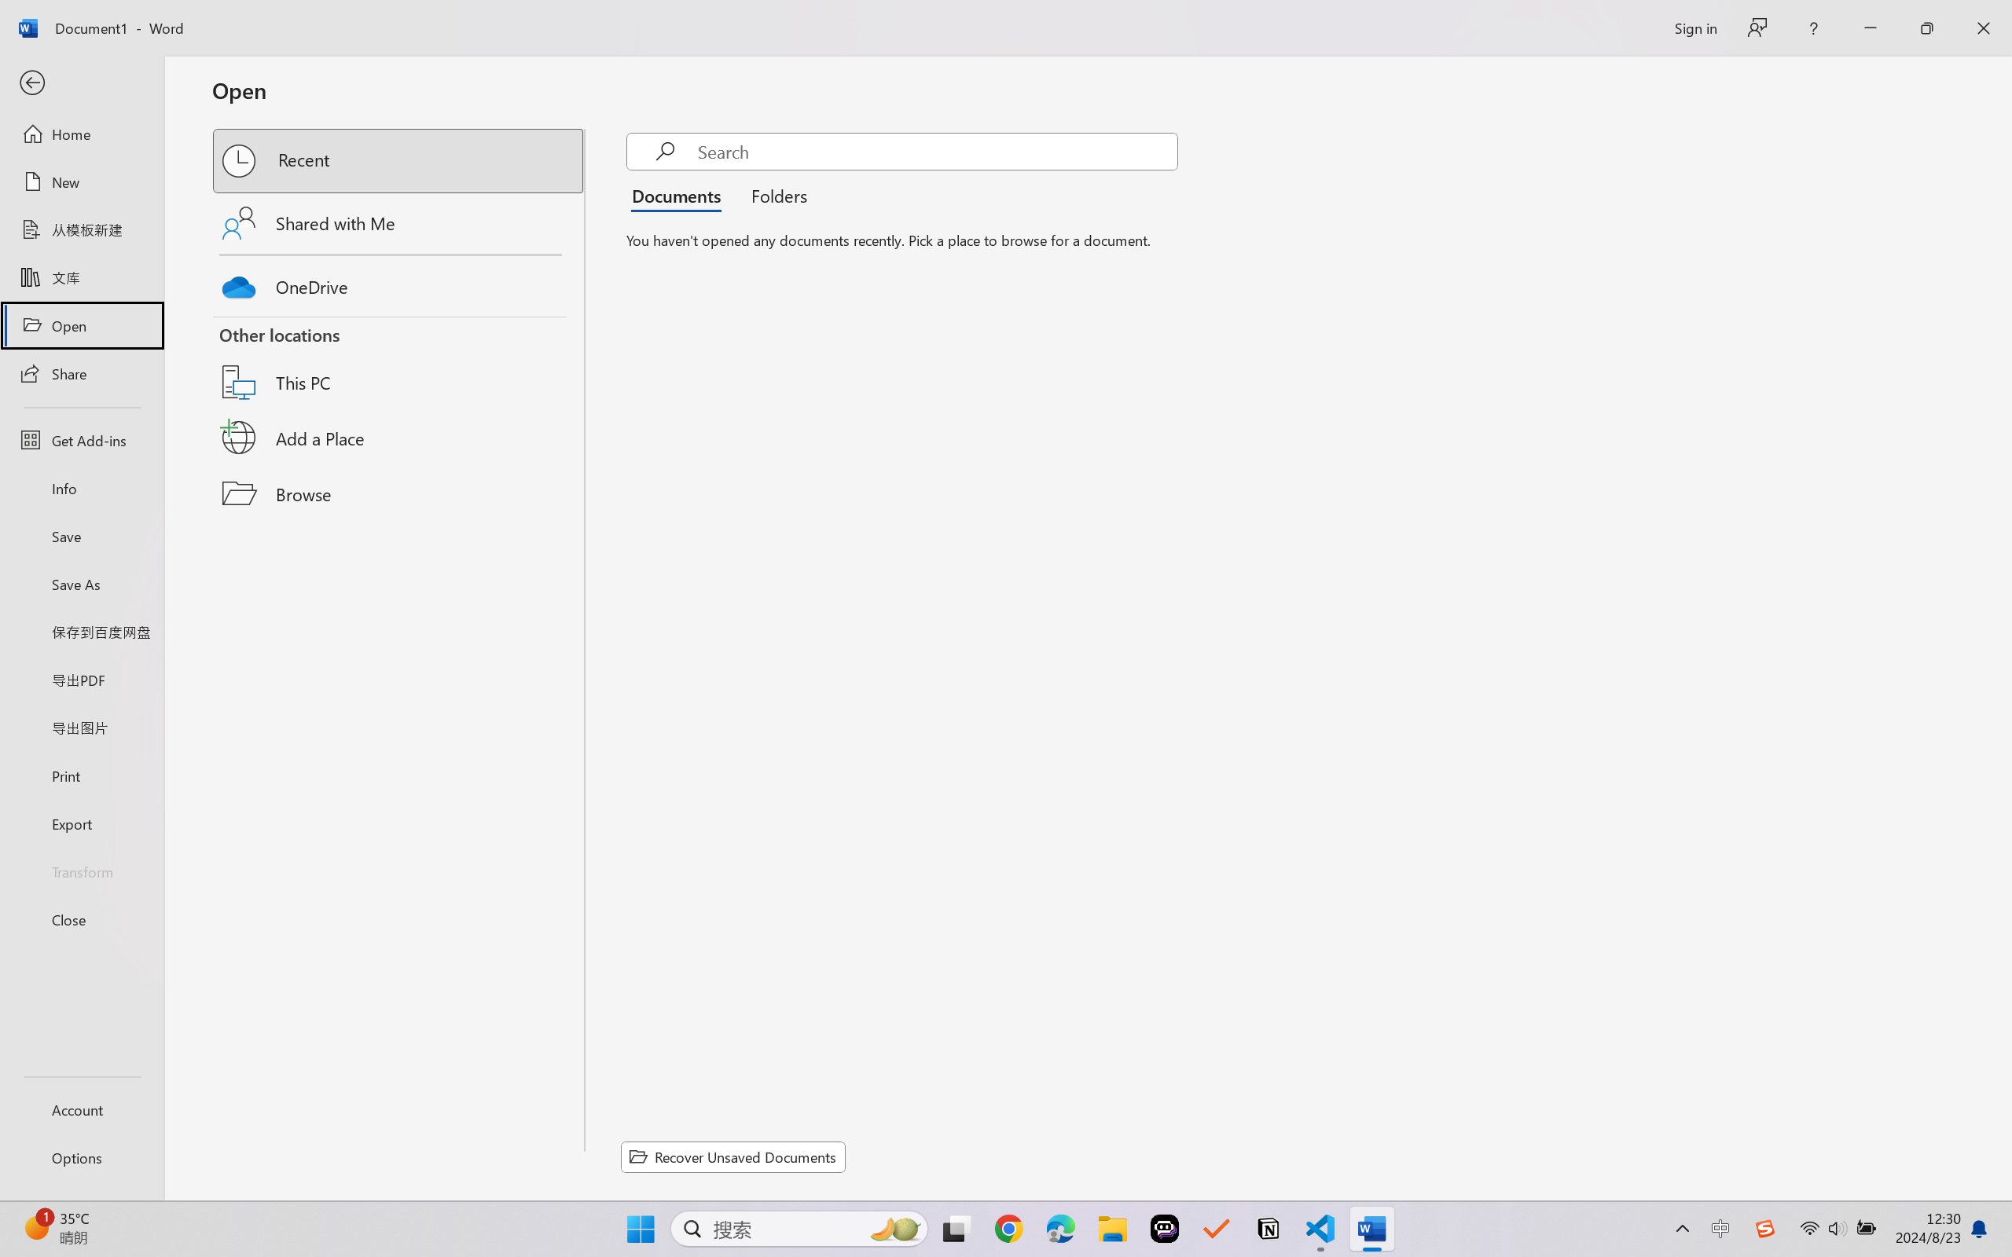  What do you see at coordinates (399, 438) in the screenshot?
I see `Add a Place` at bounding box center [399, 438].